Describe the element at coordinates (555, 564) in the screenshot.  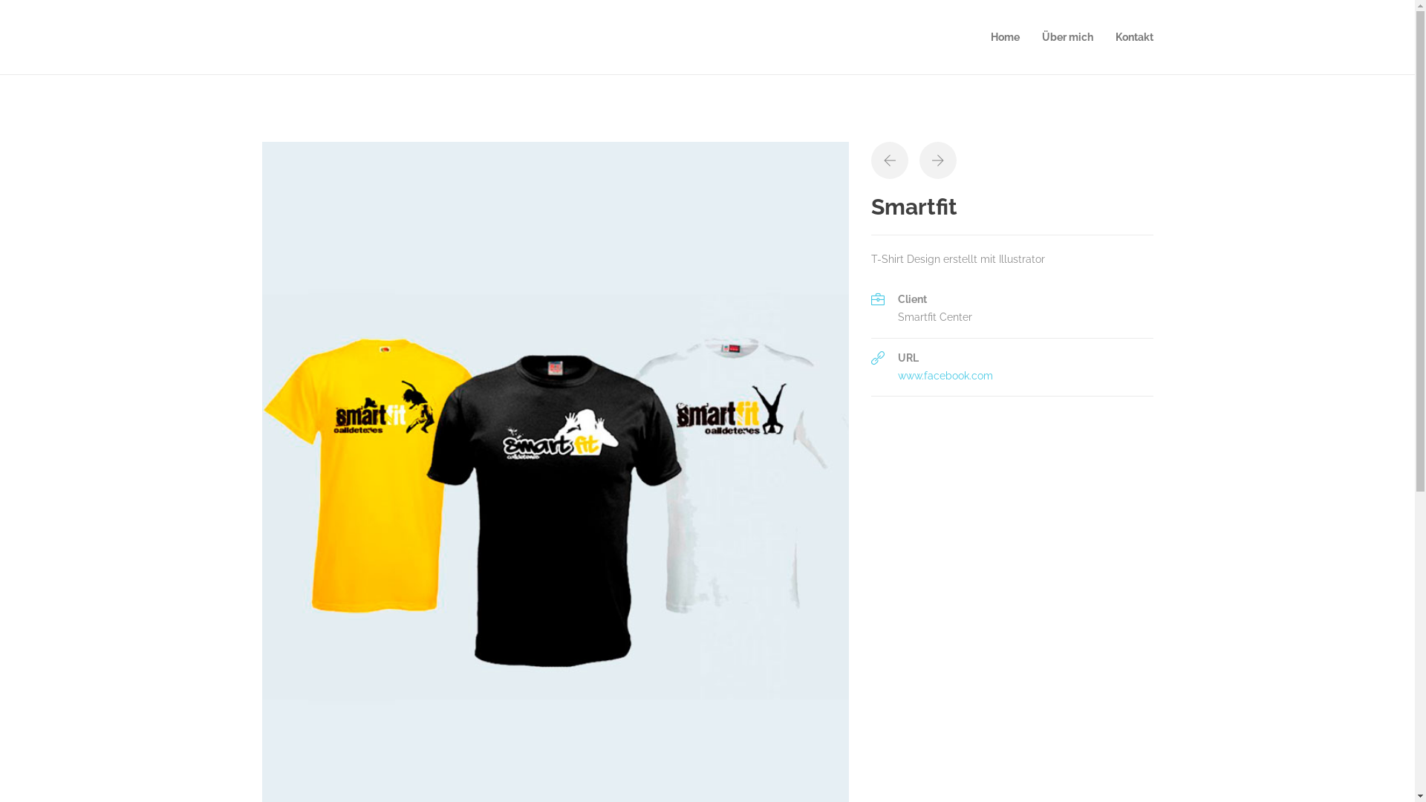
I see `ts4` at that location.